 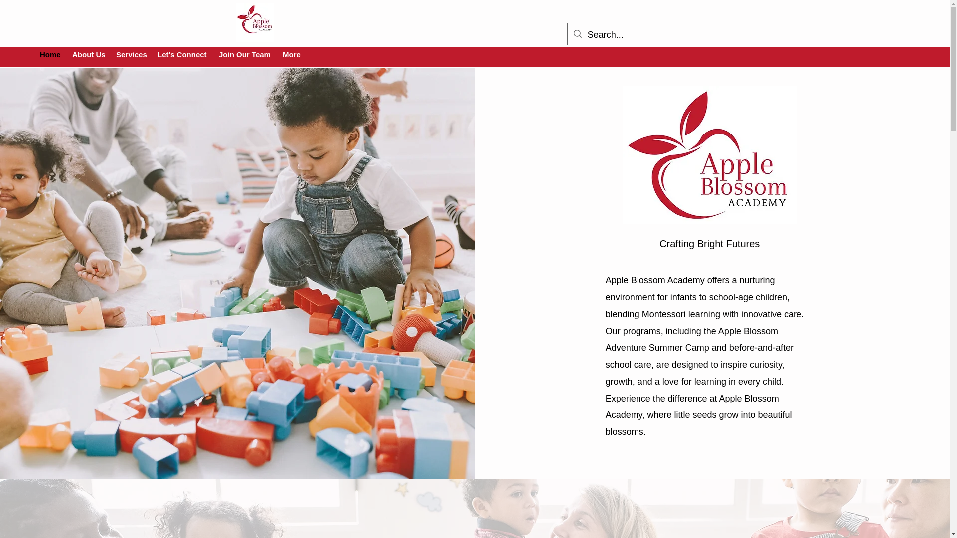 What do you see at coordinates (132, 55) in the screenshot?
I see `Services` at bounding box center [132, 55].